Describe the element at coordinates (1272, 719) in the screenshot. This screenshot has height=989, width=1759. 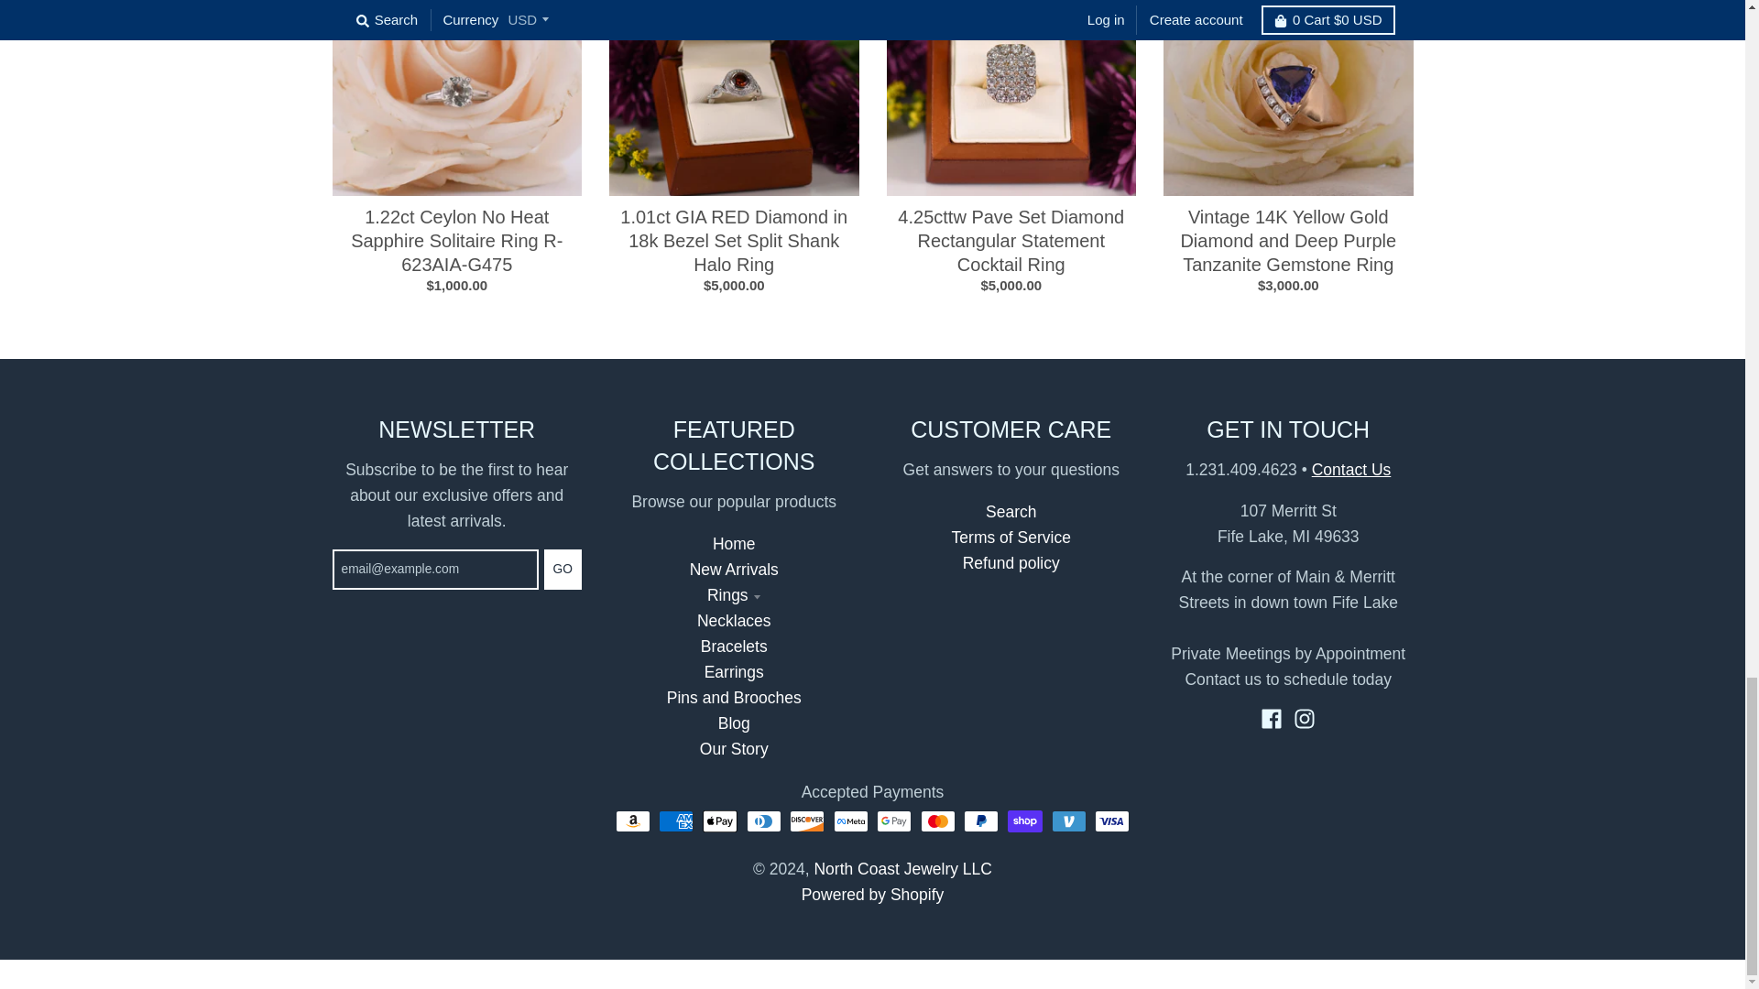
I see `Facebook - North Coast Jewelry LLC` at that location.